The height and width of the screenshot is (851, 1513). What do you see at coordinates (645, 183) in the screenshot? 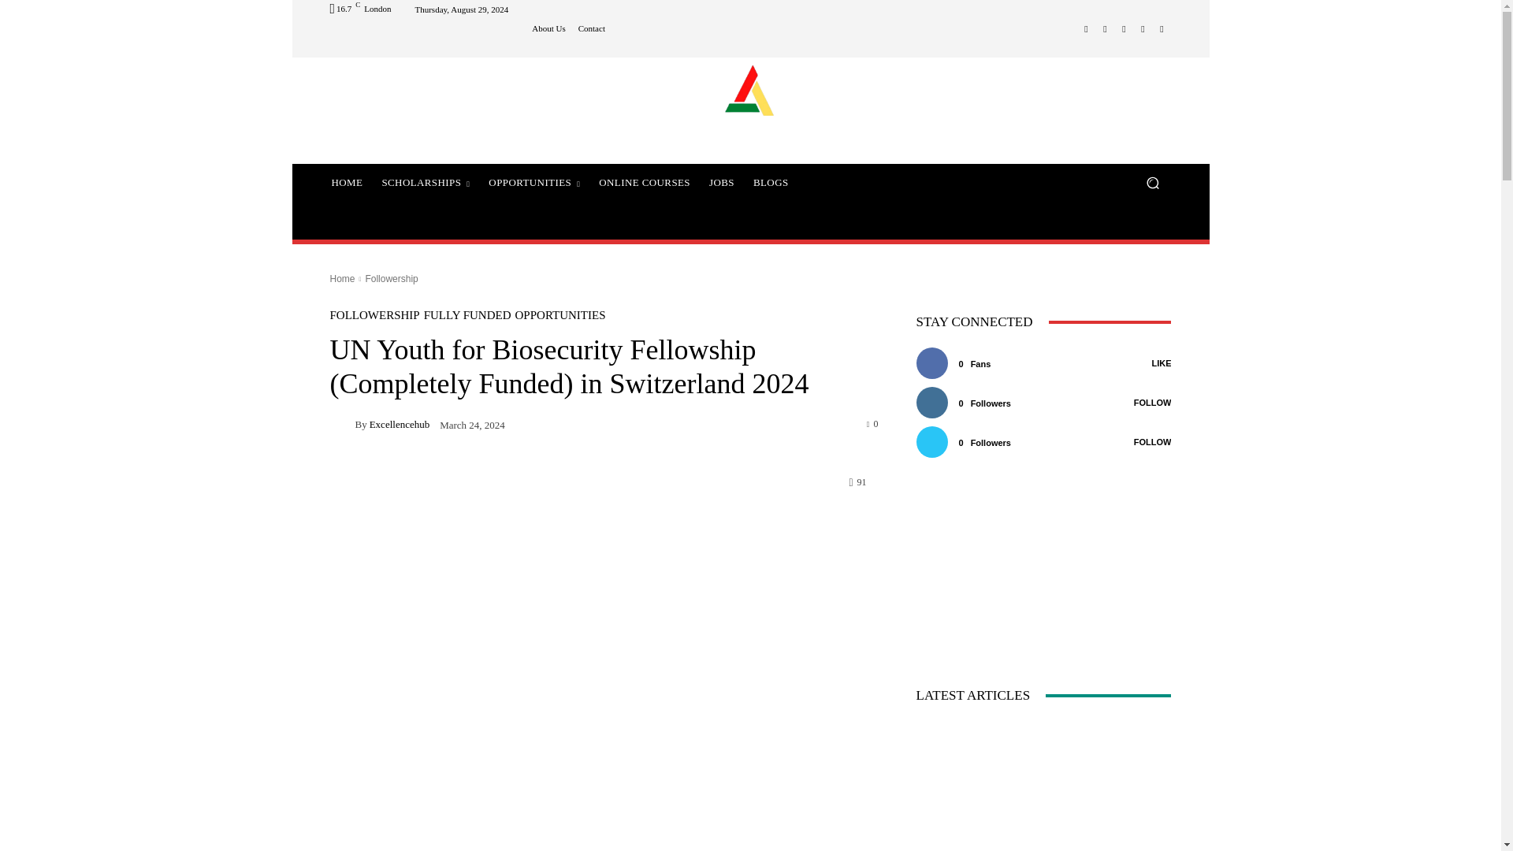
I see `ONLINE COURSES` at bounding box center [645, 183].